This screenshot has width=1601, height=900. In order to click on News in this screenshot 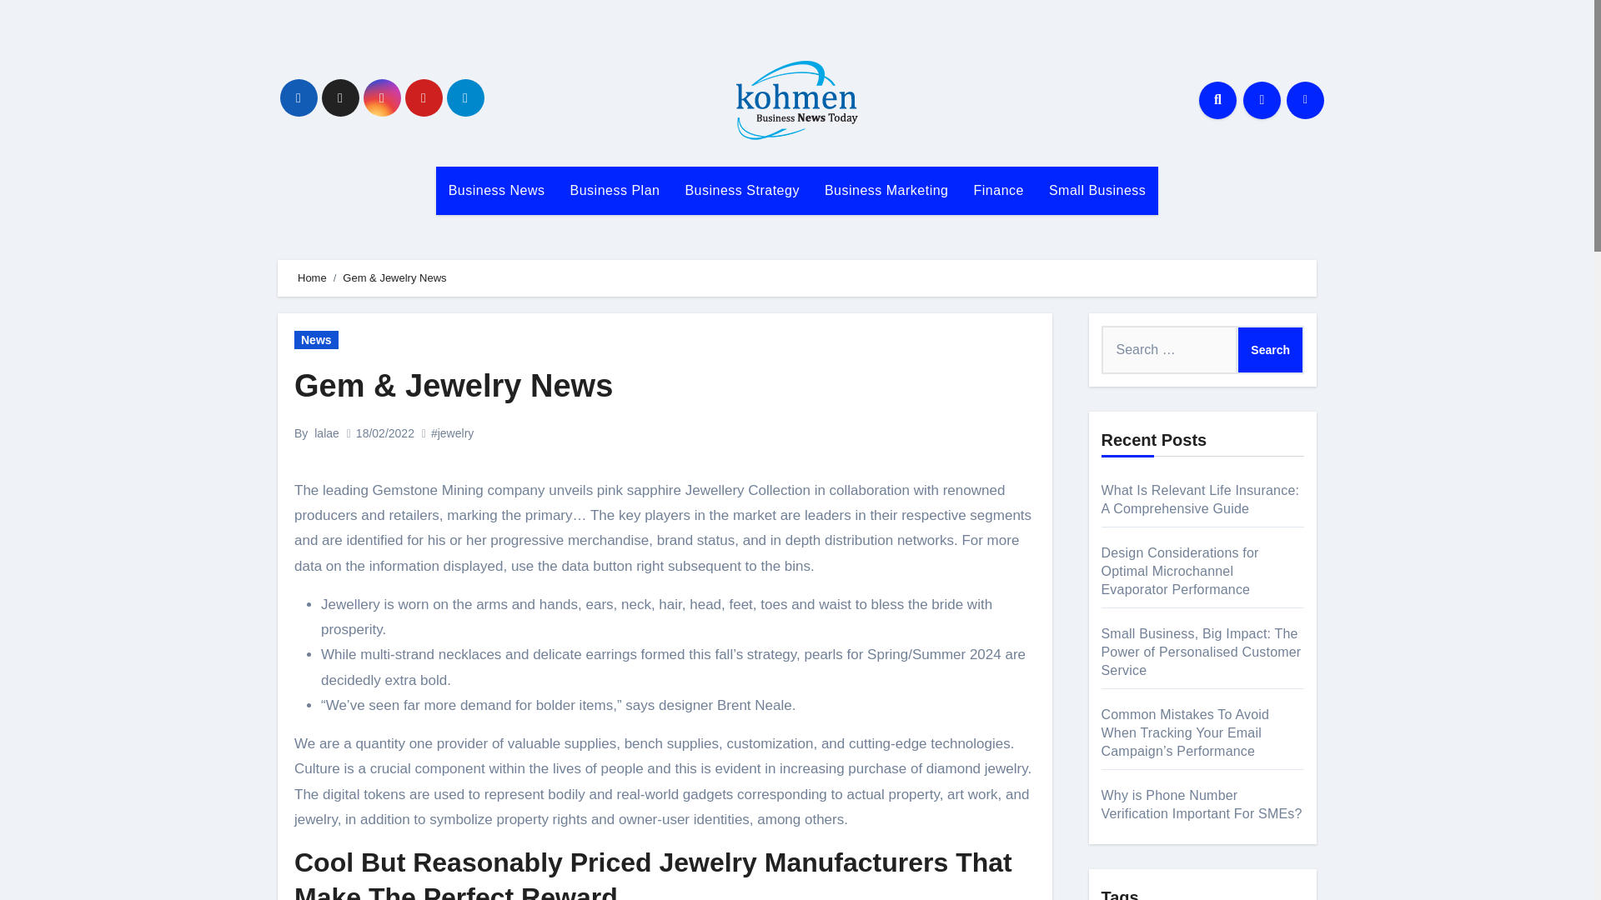, I will do `click(316, 340)`.